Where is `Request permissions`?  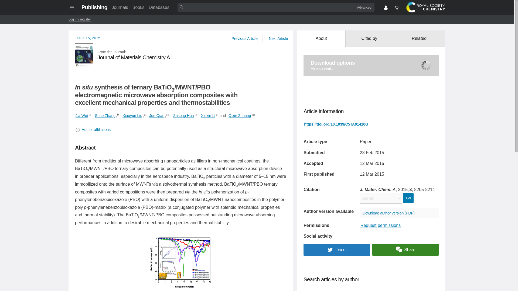
Request permissions is located at coordinates (380, 225).